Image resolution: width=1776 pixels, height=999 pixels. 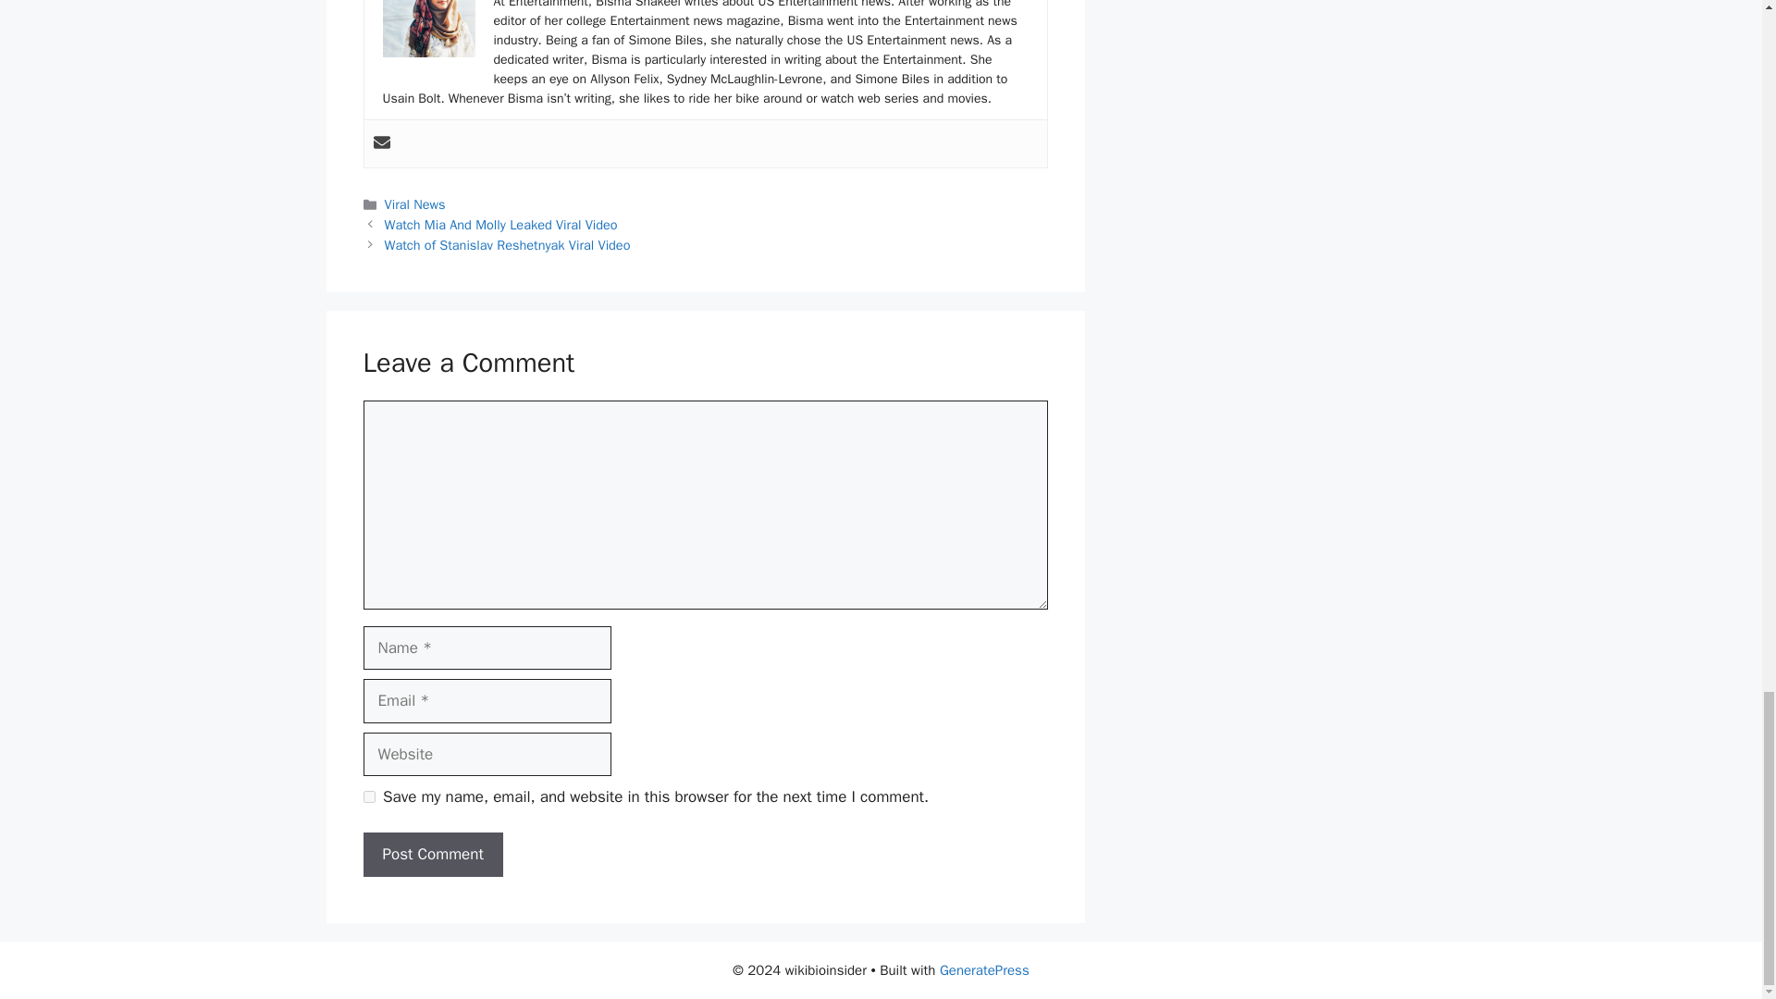 I want to click on Post Comment, so click(x=432, y=855).